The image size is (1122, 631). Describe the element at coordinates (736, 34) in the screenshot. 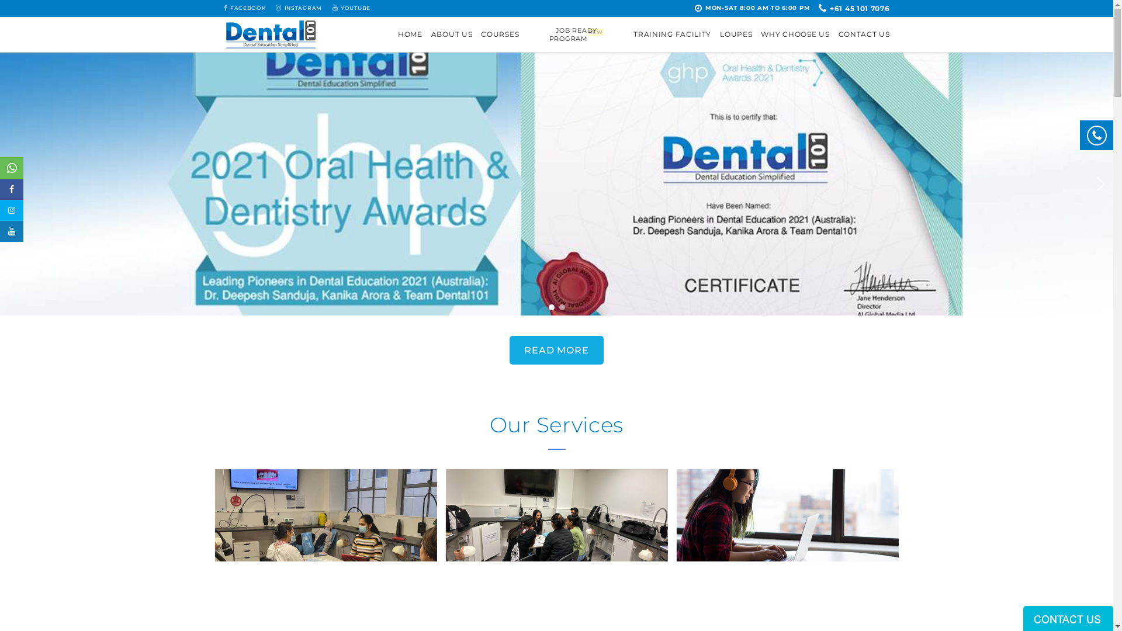

I see `LOUPES` at that location.